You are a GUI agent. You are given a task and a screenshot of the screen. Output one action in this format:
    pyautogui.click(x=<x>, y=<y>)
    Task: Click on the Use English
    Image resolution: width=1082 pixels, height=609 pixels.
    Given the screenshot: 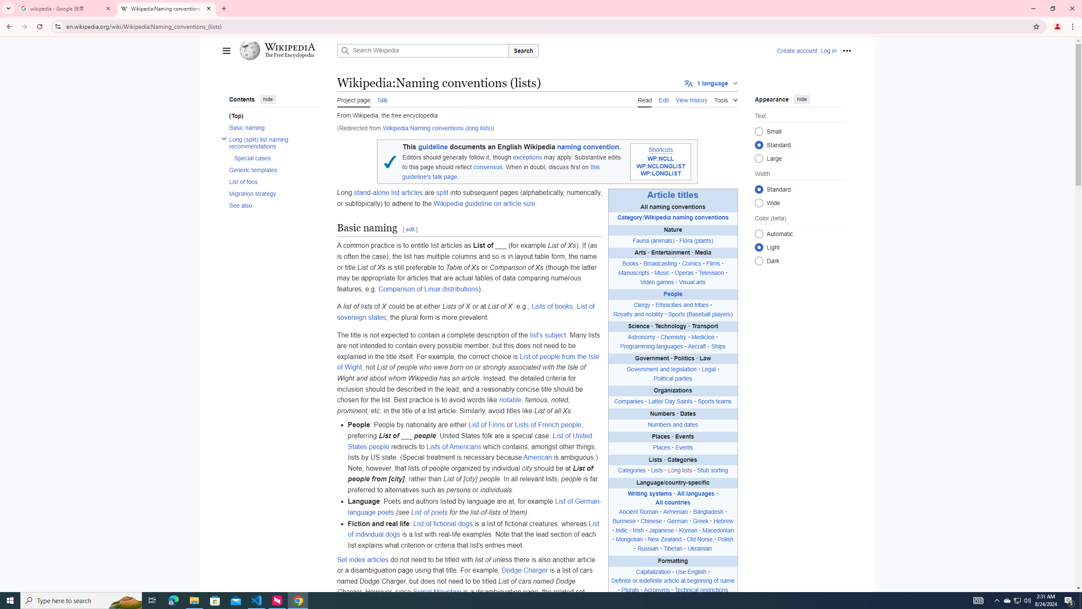 What is the action you would take?
    pyautogui.click(x=691, y=571)
    